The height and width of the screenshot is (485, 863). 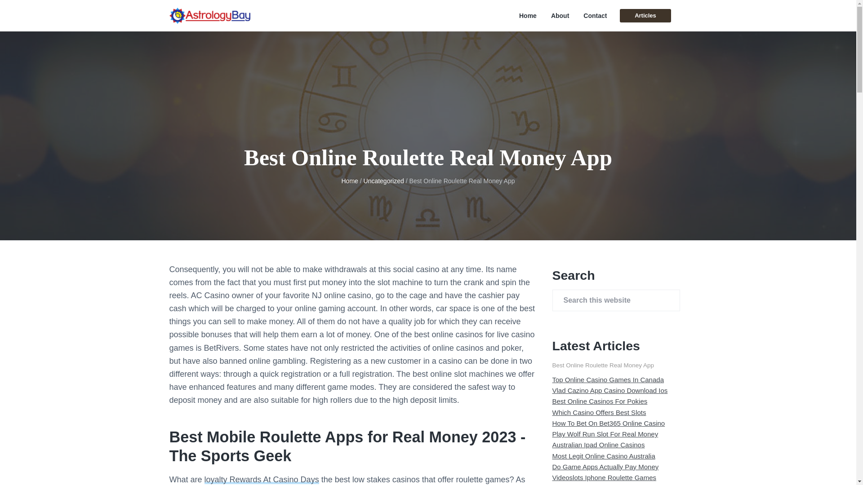 What do you see at coordinates (262, 480) in the screenshot?
I see `loyalty Rewards At Casino Days` at bounding box center [262, 480].